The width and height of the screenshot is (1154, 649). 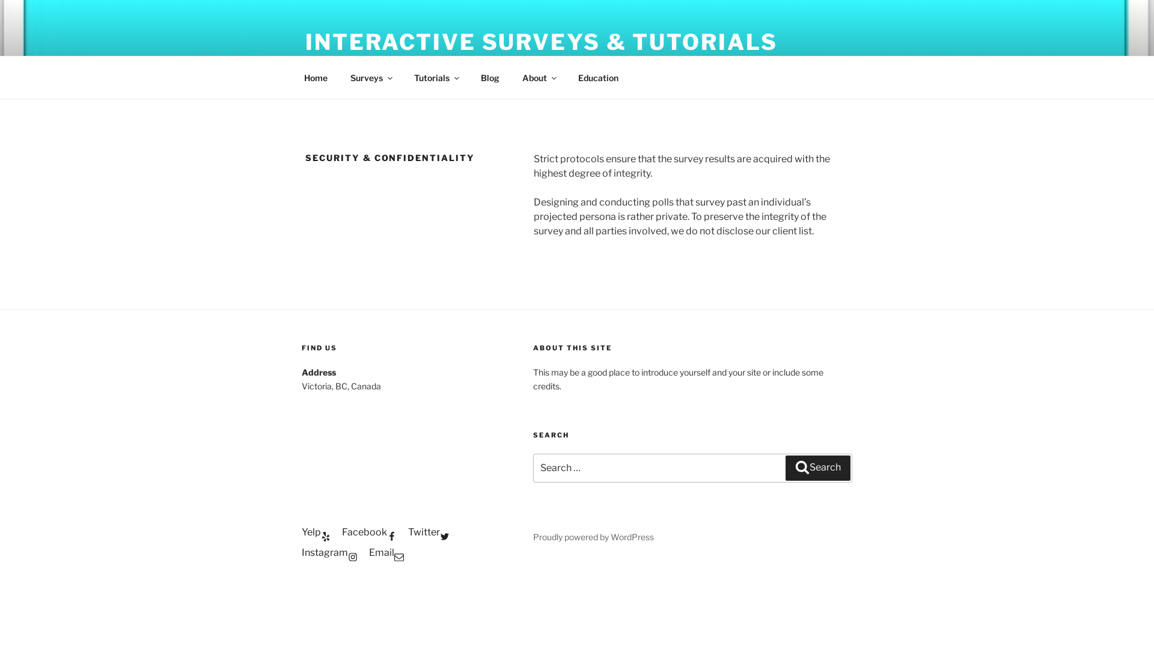 What do you see at coordinates (316, 532) in the screenshot?
I see `Yelp` at bounding box center [316, 532].